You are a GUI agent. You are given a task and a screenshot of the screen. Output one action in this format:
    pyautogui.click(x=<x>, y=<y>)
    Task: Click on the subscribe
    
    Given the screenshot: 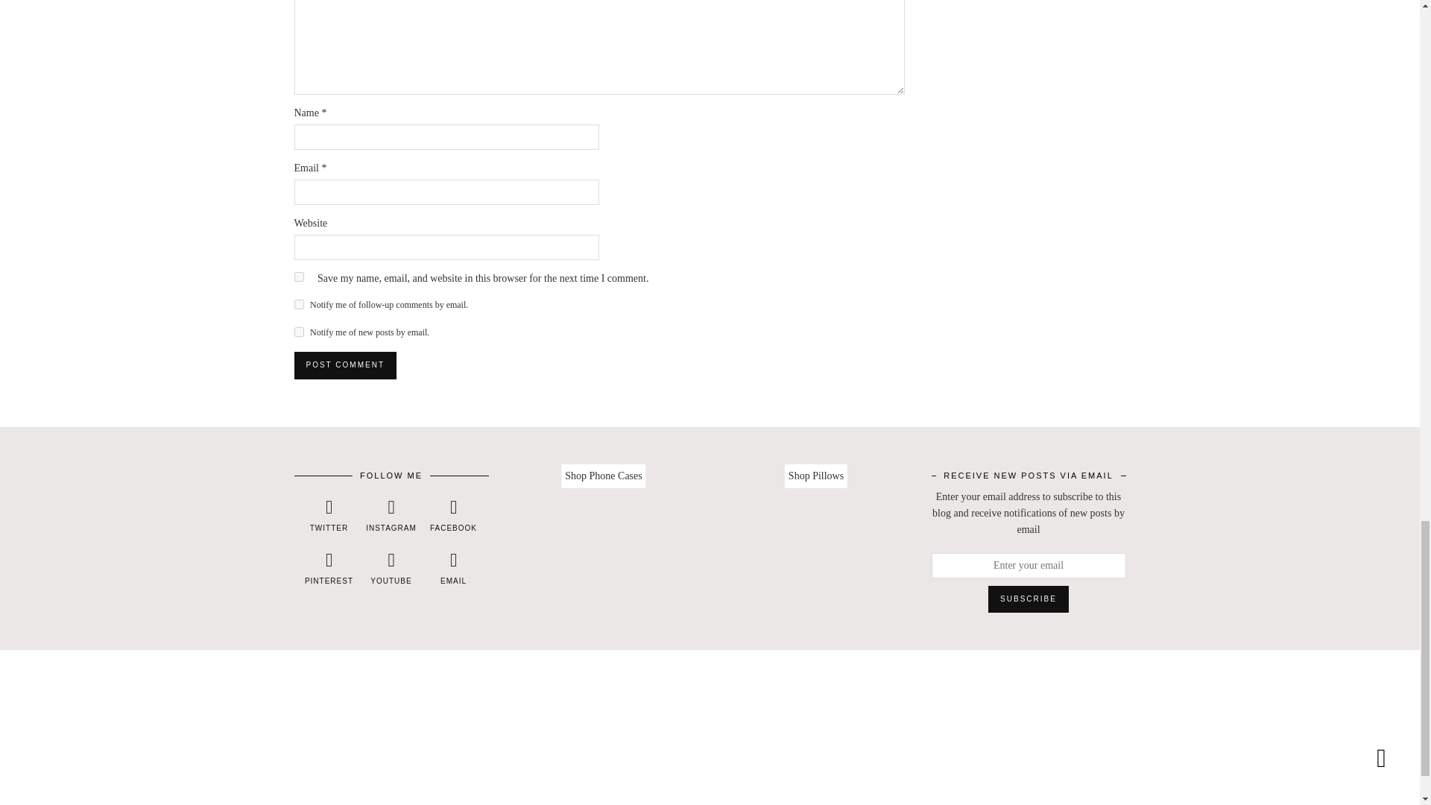 What is the action you would take?
    pyautogui.click(x=298, y=332)
    